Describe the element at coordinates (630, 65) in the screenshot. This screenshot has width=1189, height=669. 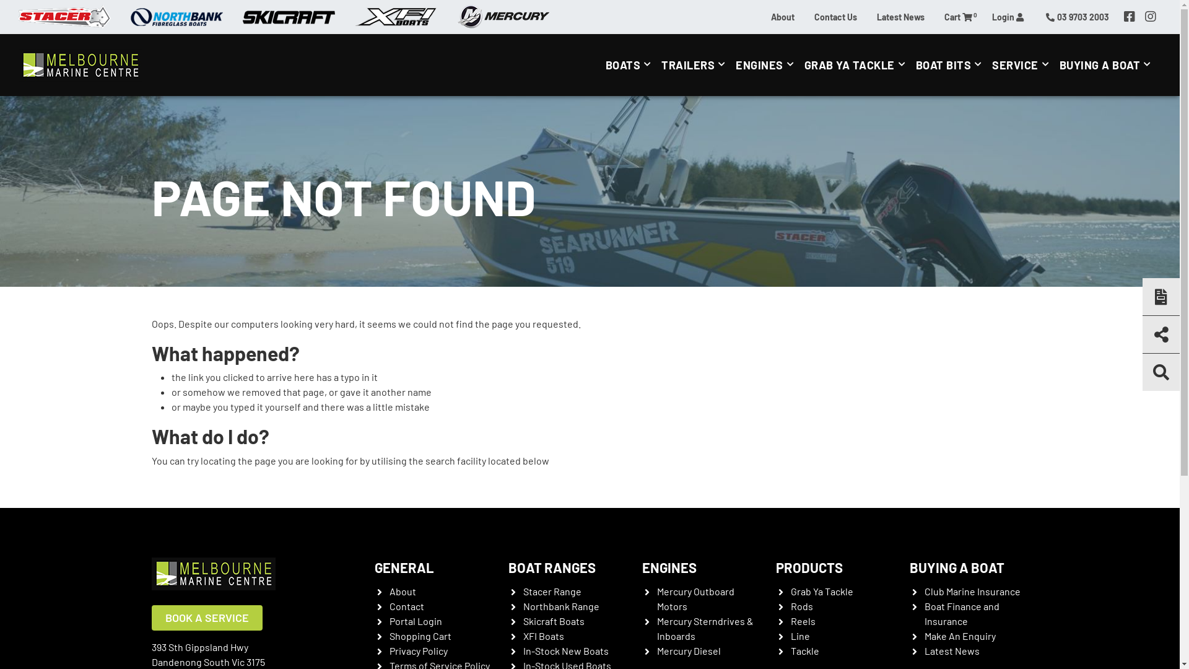
I see `BOATS` at that location.